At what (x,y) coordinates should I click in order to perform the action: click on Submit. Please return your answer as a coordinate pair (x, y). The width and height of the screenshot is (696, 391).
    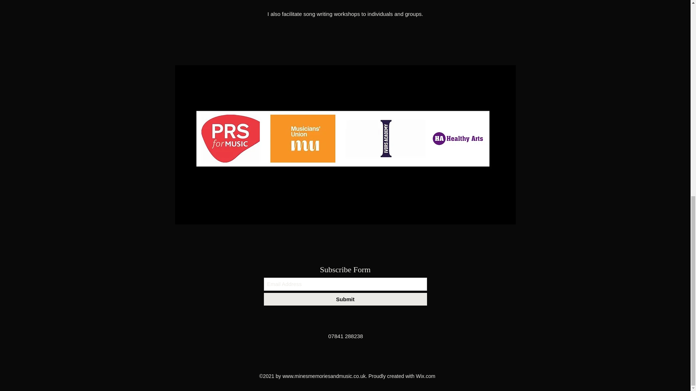
    Looking at the image, I should click on (345, 299).